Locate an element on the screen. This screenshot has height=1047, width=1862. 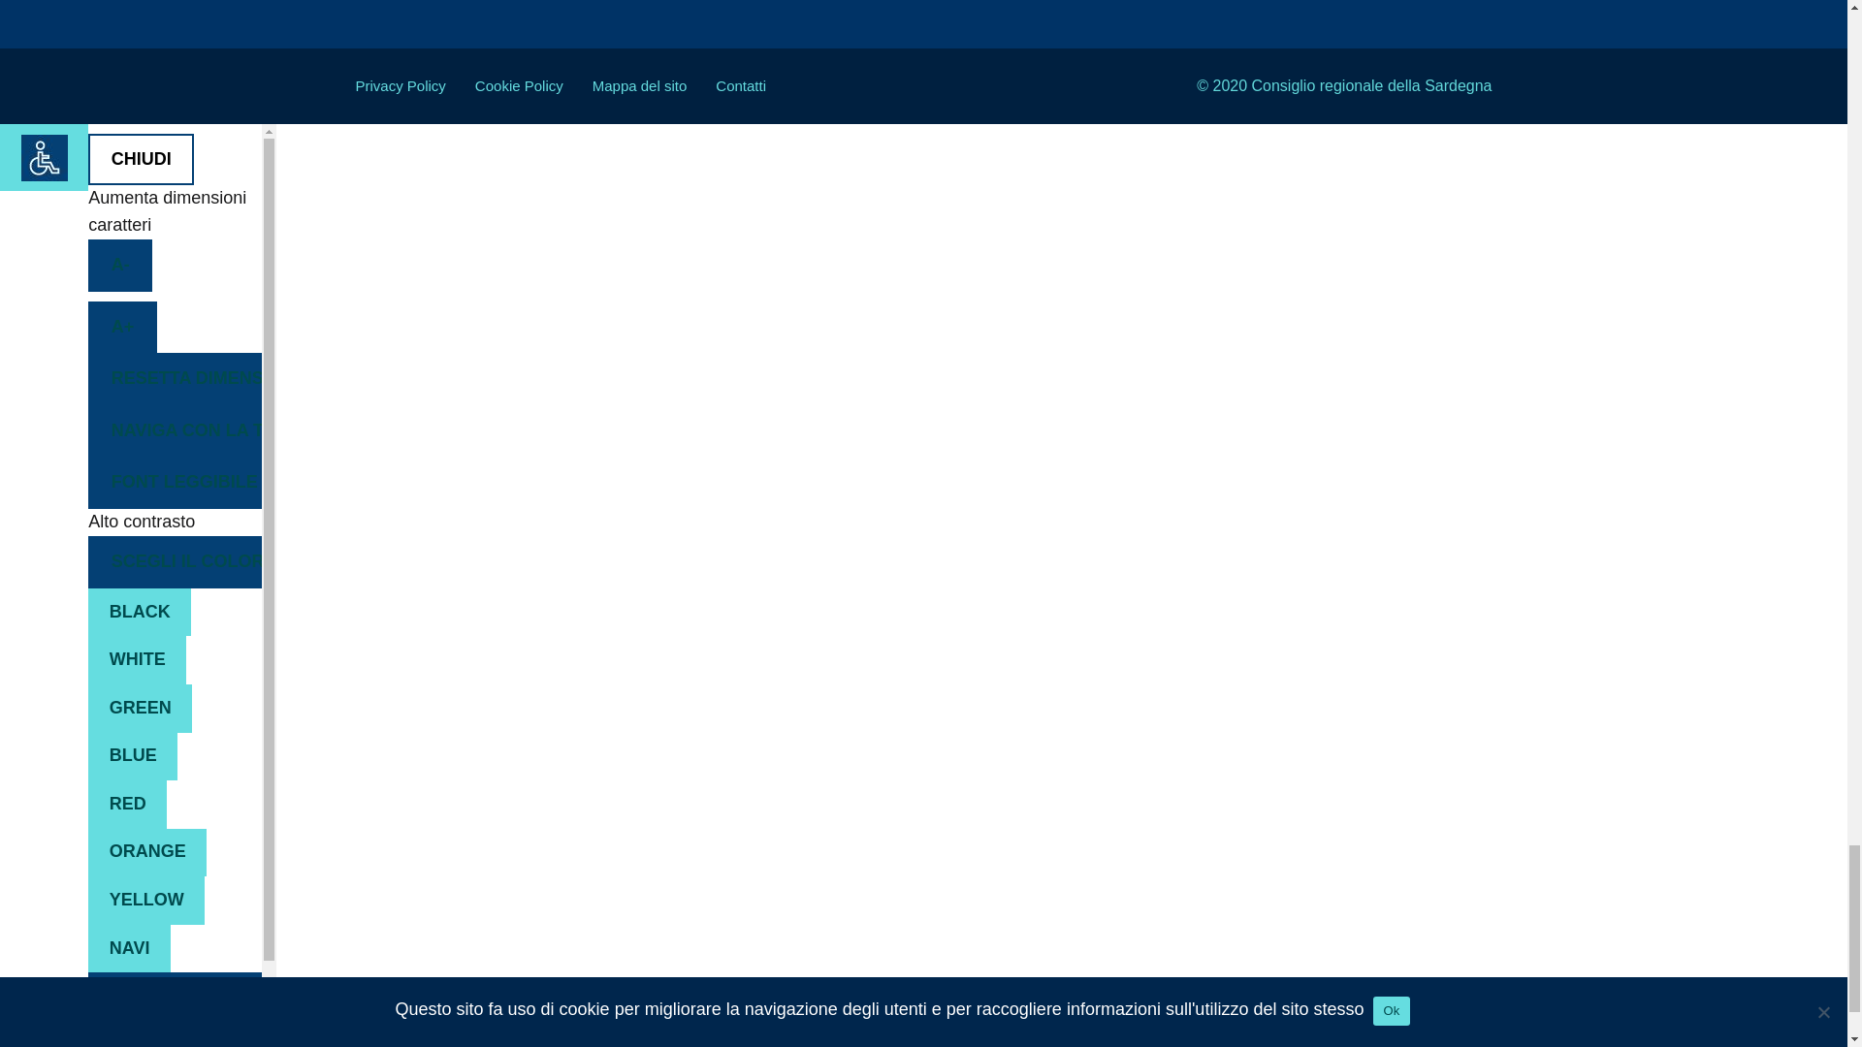
Contatti is located at coordinates (740, 85).